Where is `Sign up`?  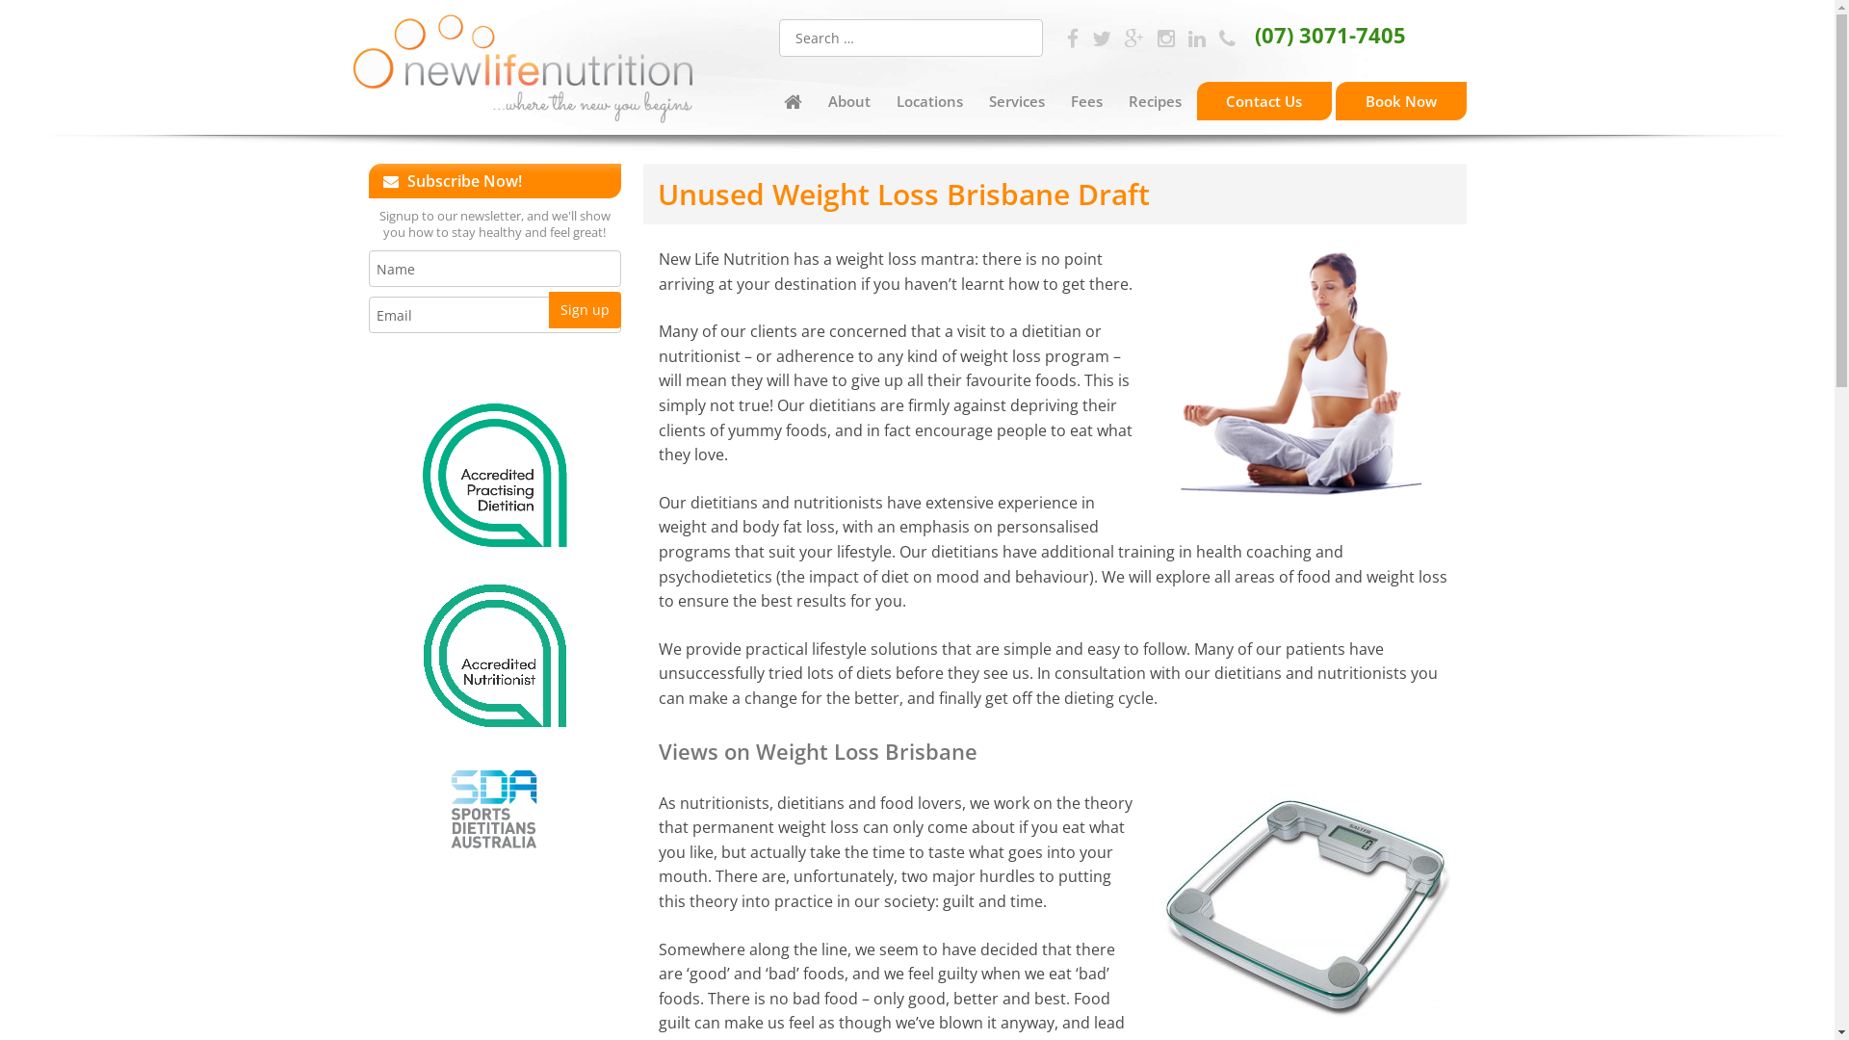 Sign up is located at coordinates (586, 310).